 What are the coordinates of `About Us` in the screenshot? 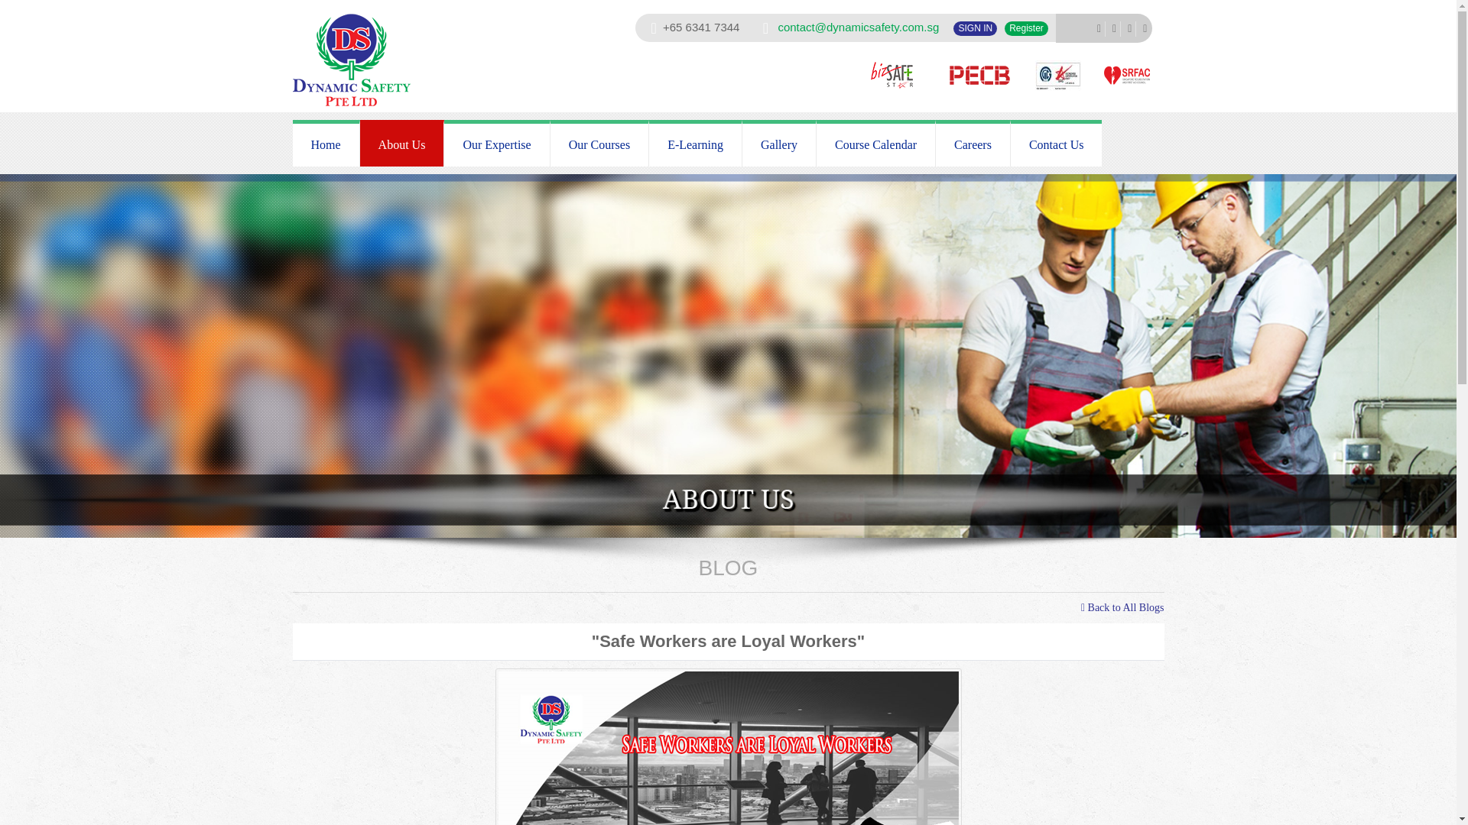 It's located at (402, 143).